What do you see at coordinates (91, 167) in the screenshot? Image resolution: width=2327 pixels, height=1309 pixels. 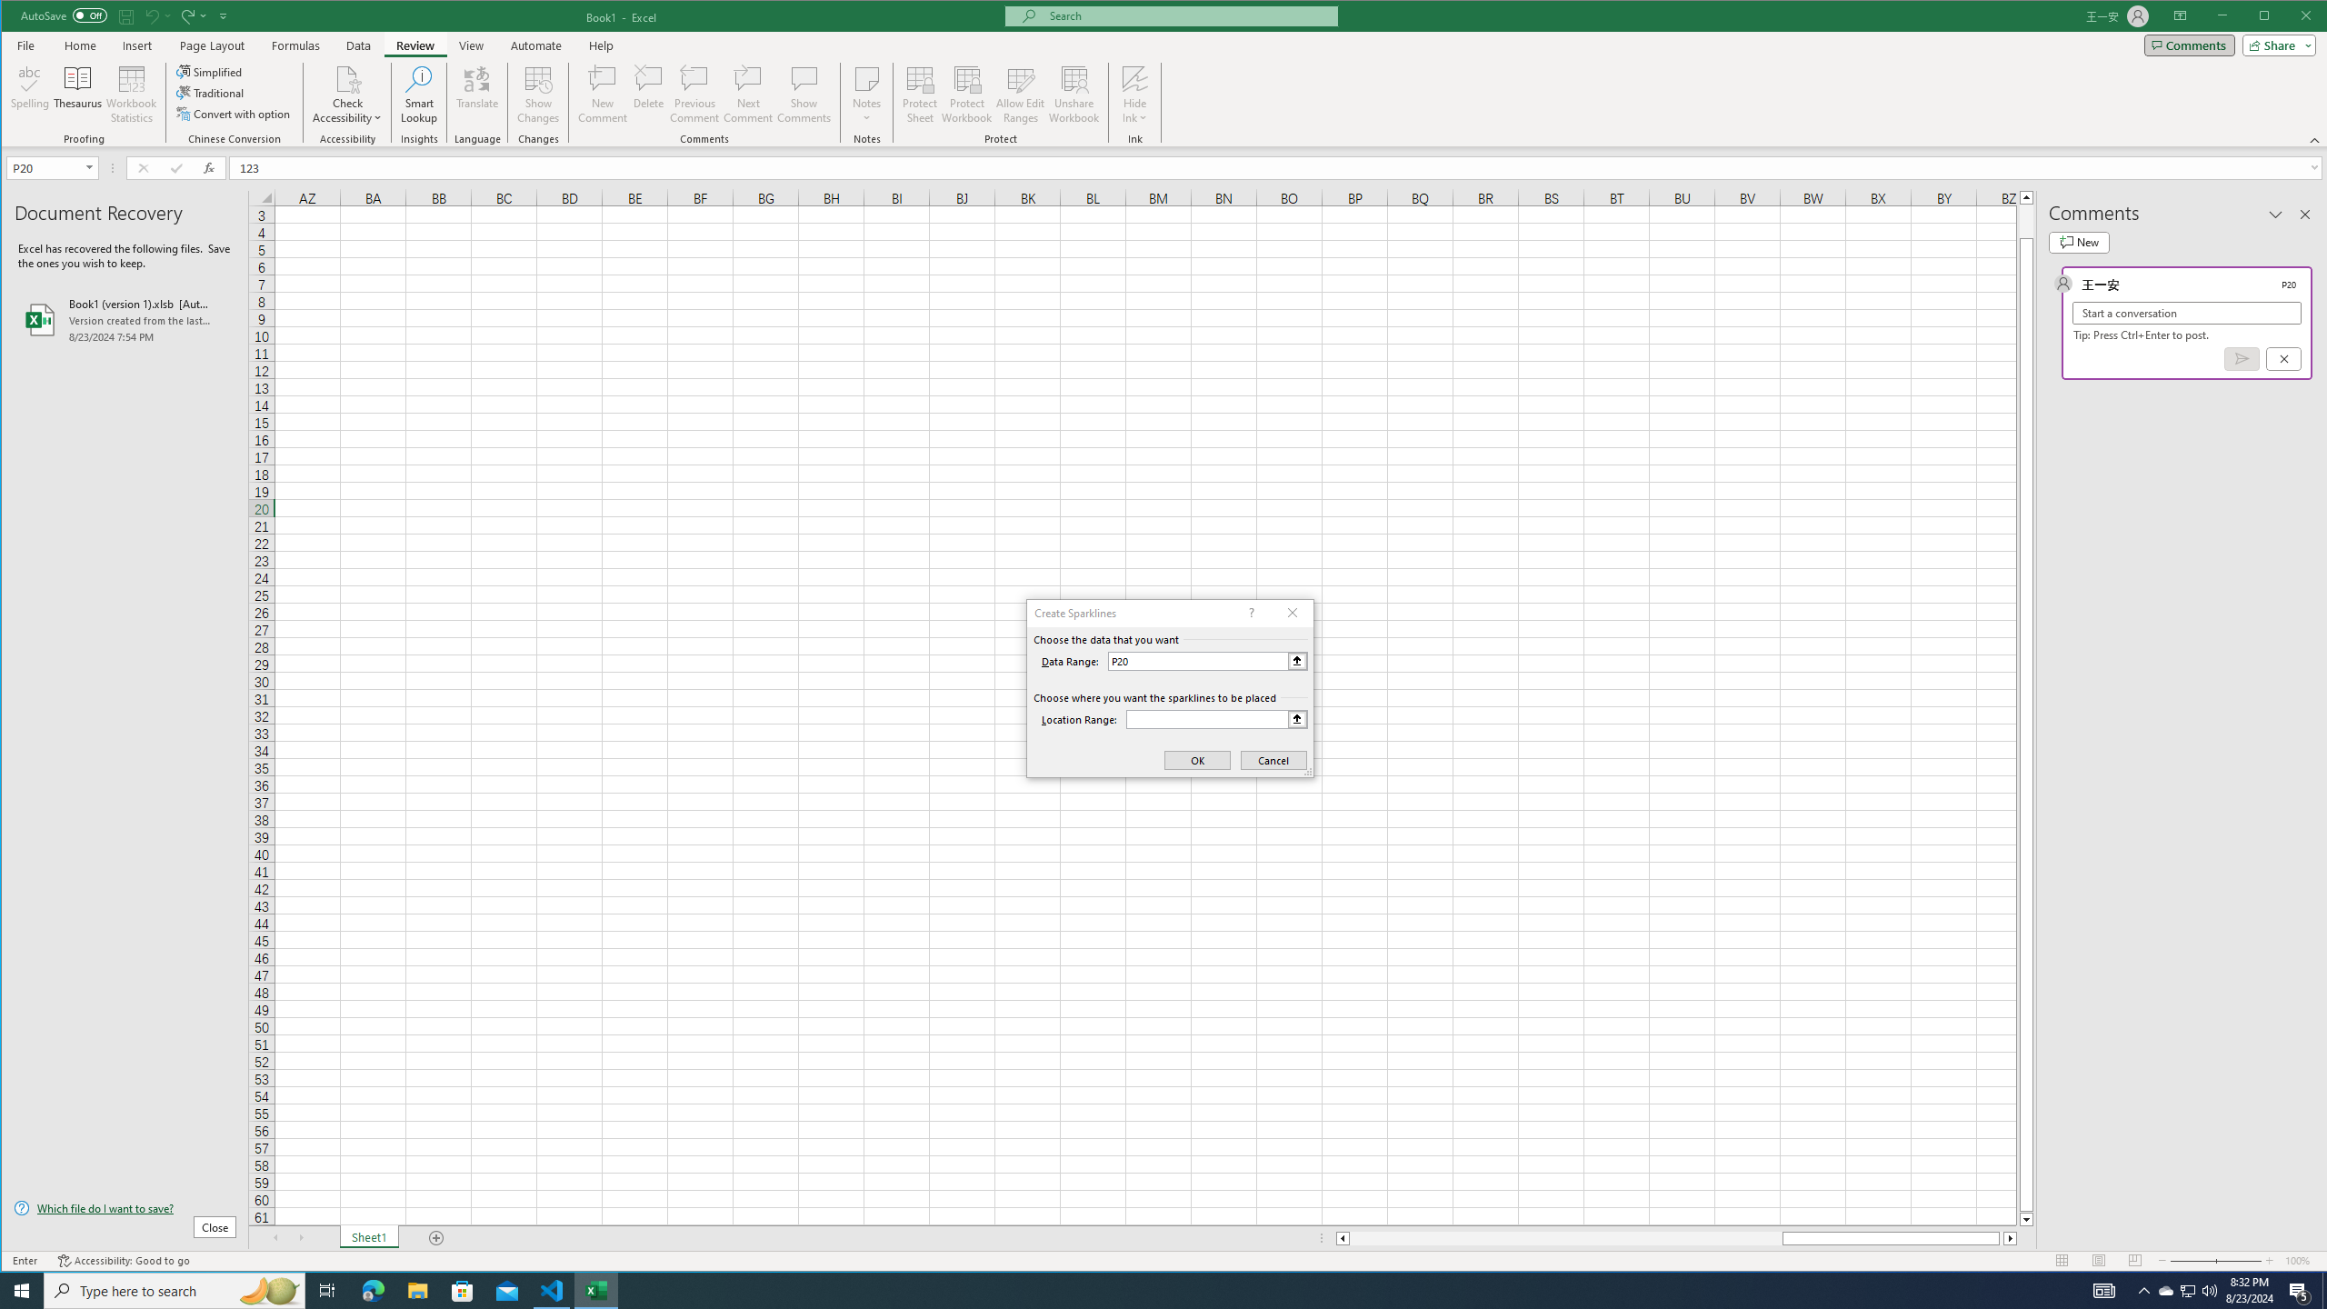 I see `Open` at bounding box center [91, 167].